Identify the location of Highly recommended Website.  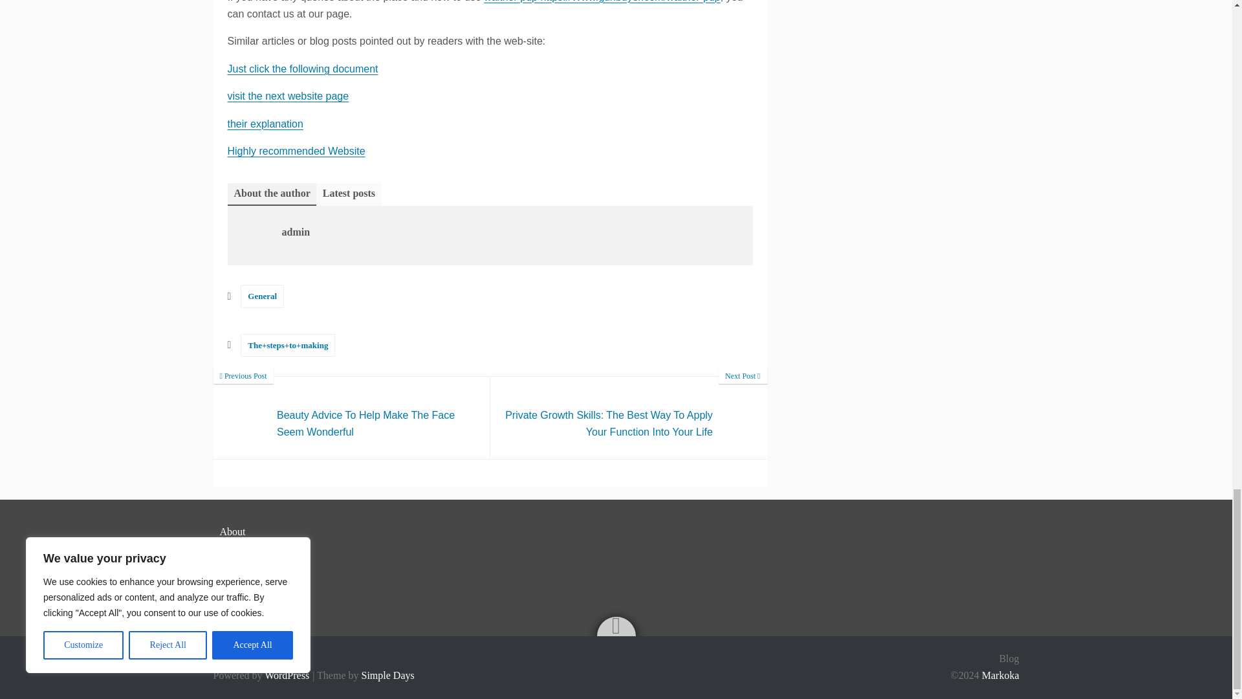
(296, 150).